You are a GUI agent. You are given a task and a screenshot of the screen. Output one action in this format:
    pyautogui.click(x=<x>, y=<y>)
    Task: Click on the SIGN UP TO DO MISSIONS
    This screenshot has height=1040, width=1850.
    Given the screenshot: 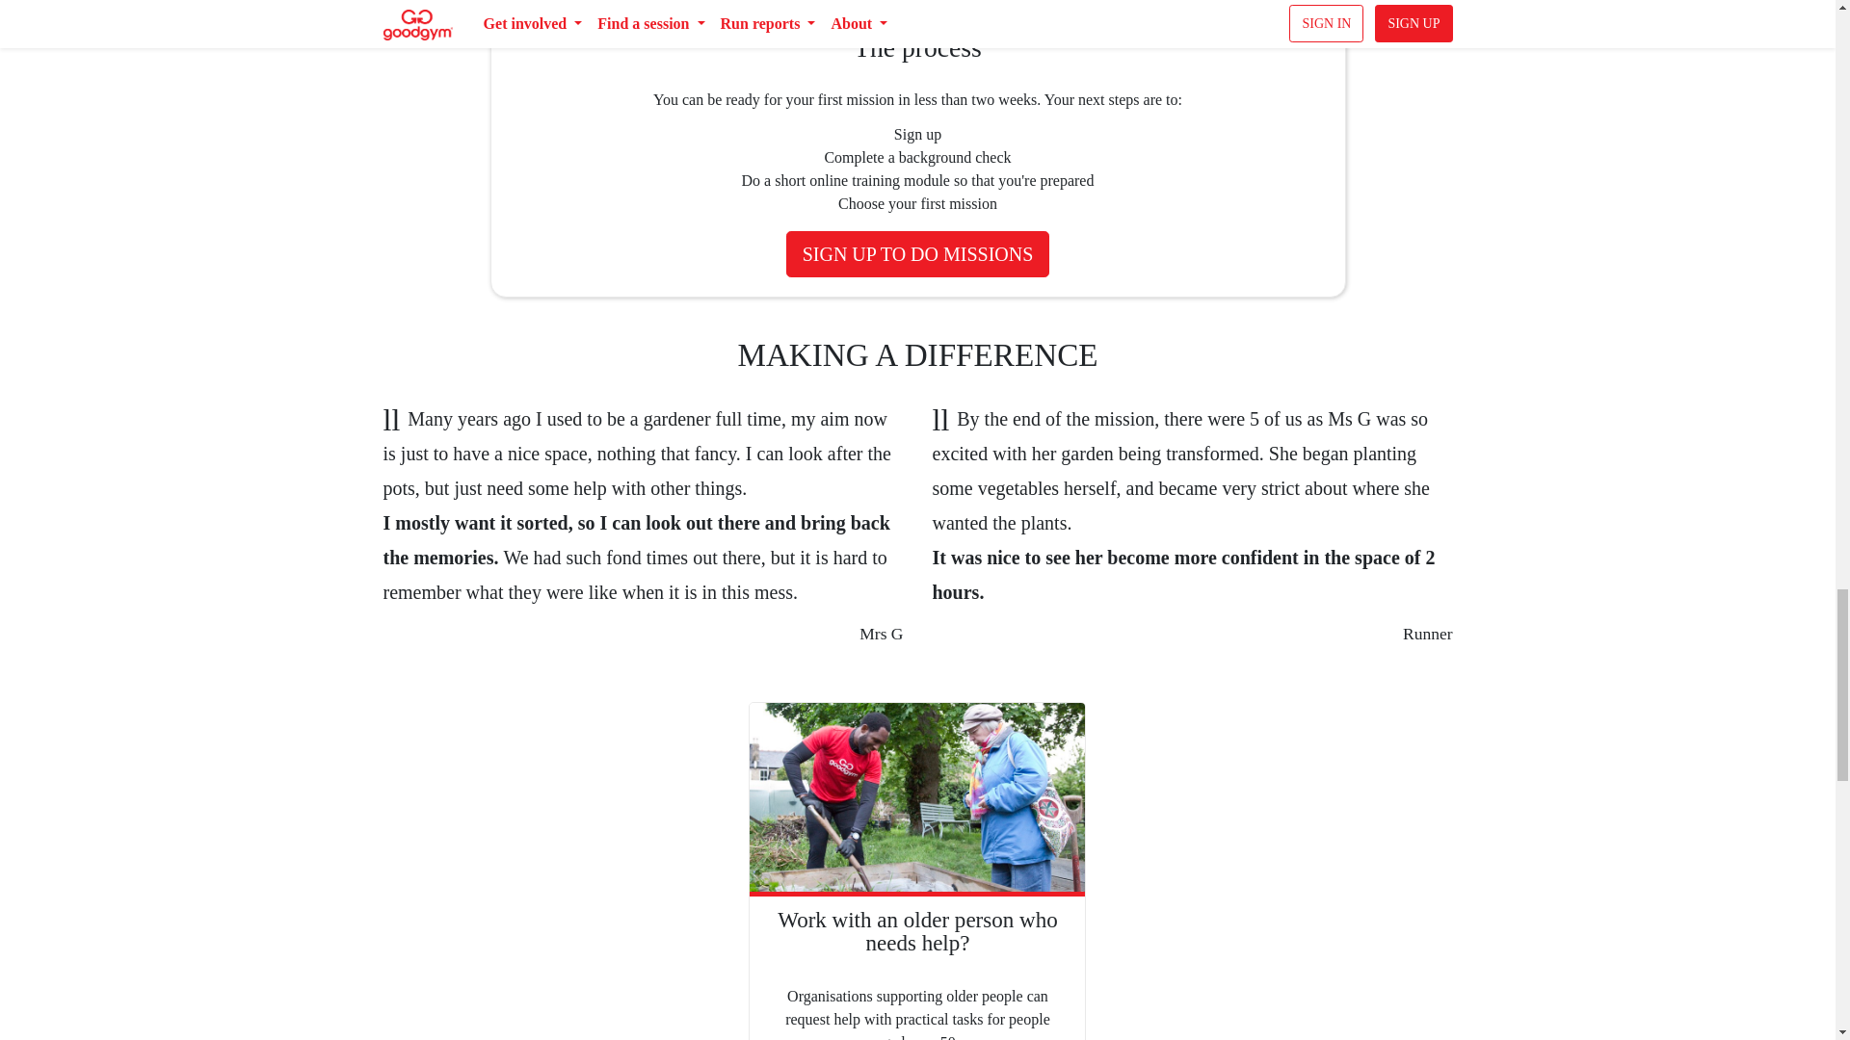 What is the action you would take?
    pyautogui.click(x=918, y=254)
    